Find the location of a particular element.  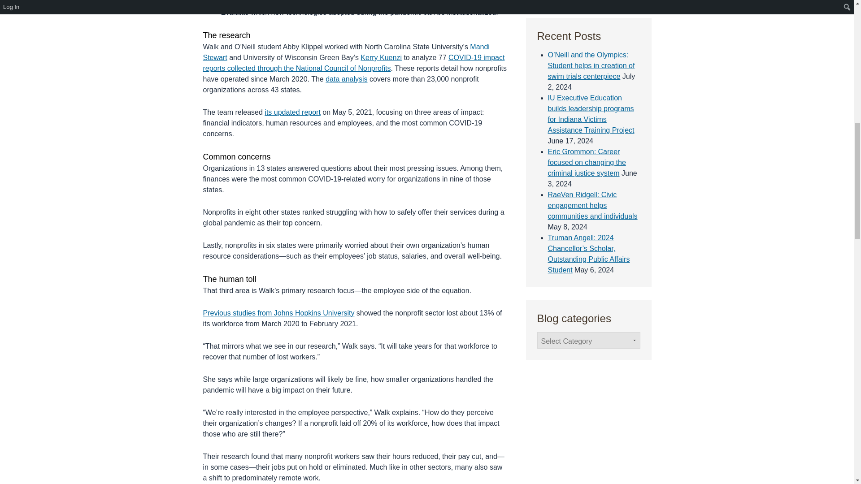

Previous studies from Johns Hopkins University is located at coordinates (278, 313).